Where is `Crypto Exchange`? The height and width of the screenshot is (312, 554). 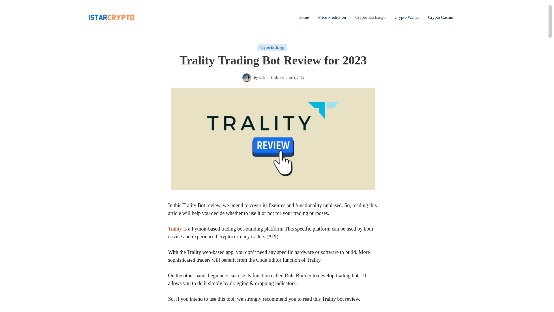
Crypto Exchange is located at coordinates (272, 47).